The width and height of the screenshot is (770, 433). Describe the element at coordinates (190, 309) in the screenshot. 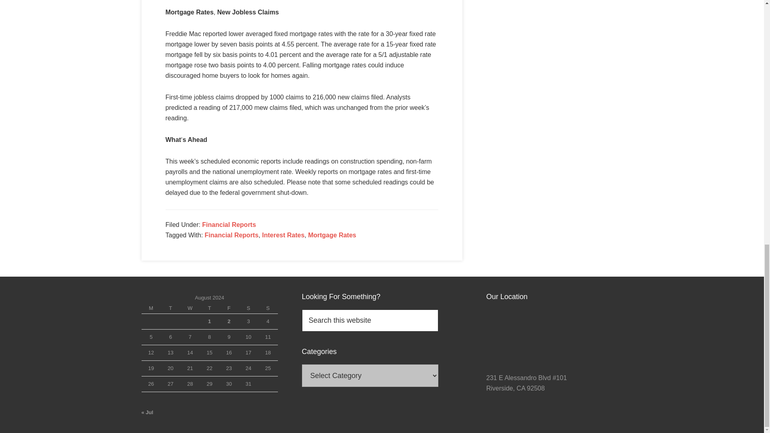

I see `Wednesday` at that location.